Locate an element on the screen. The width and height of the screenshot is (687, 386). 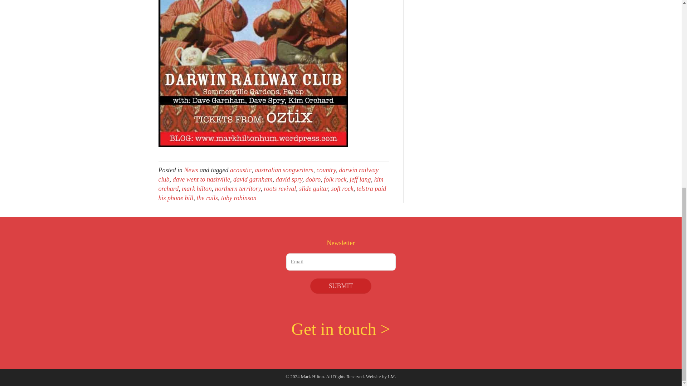
country is located at coordinates (326, 170).